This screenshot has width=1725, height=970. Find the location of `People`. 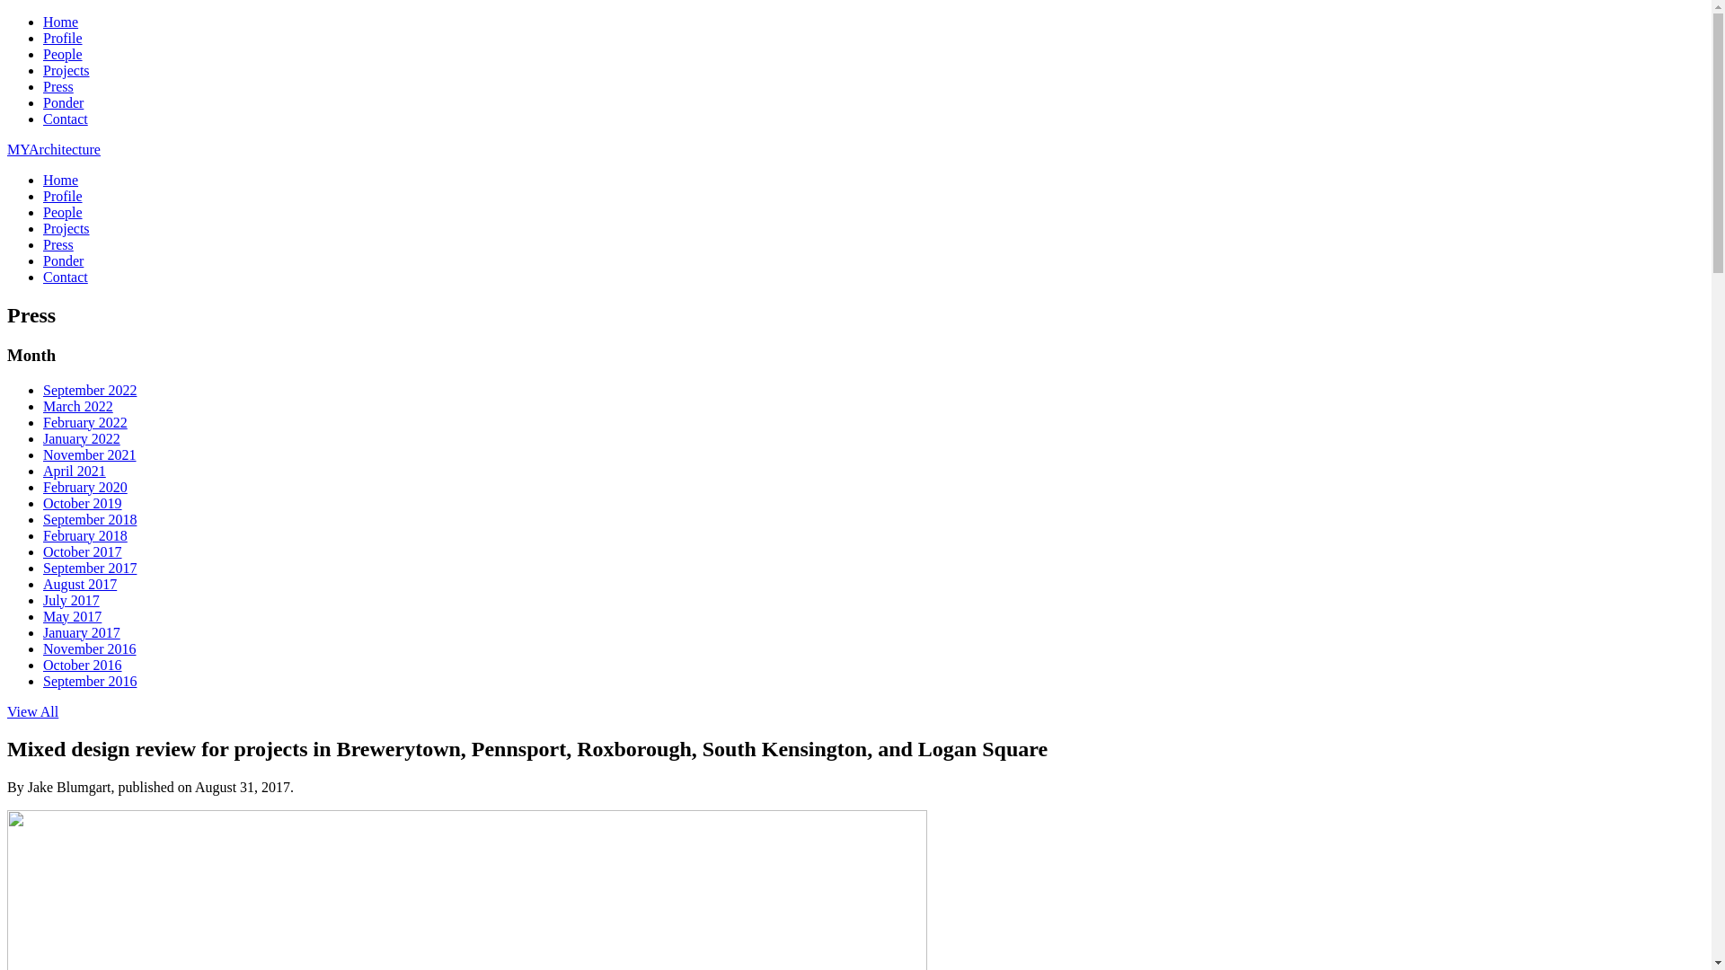

People is located at coordinates (63, 212).